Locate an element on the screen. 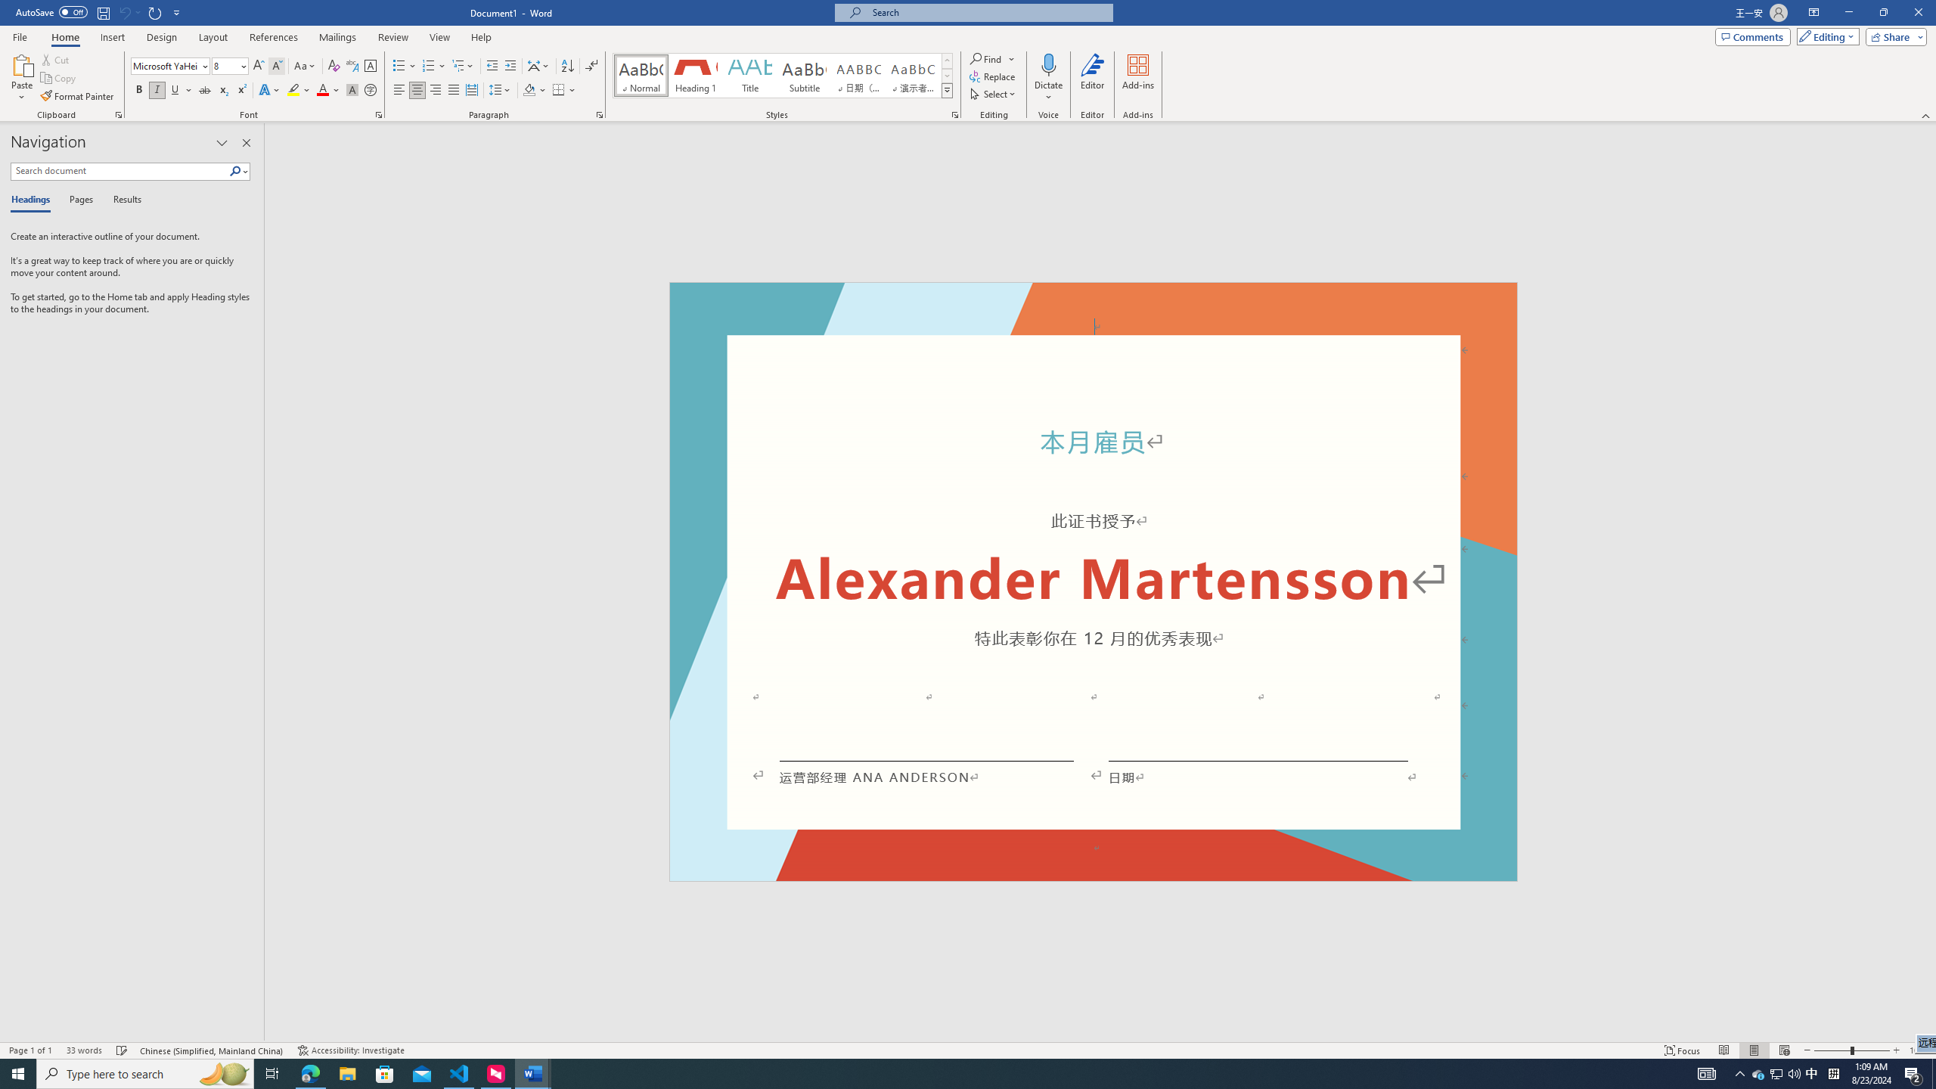  Search is located at coordinates (236, 171).